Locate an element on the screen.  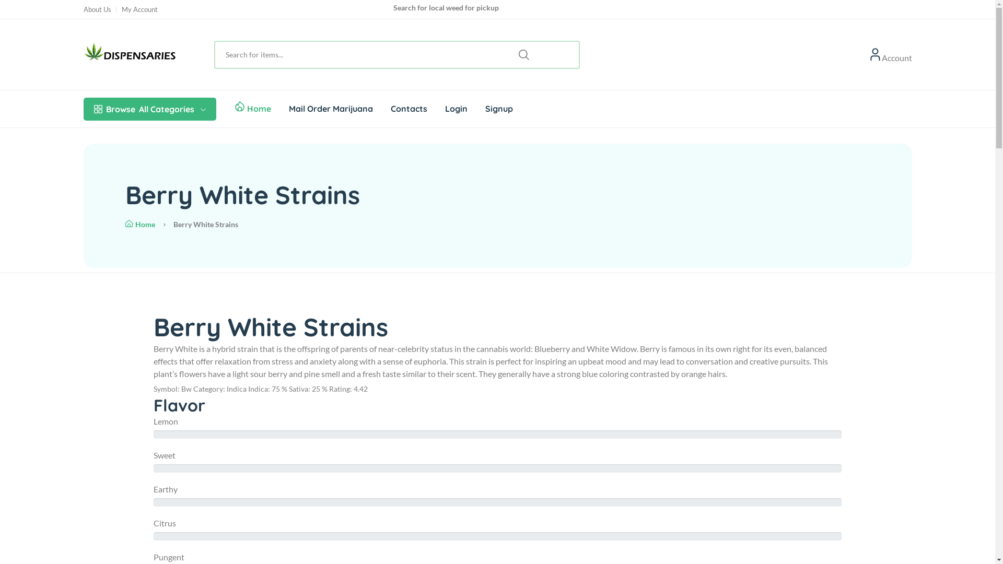
Contacts is located at coordinates (409, 109).